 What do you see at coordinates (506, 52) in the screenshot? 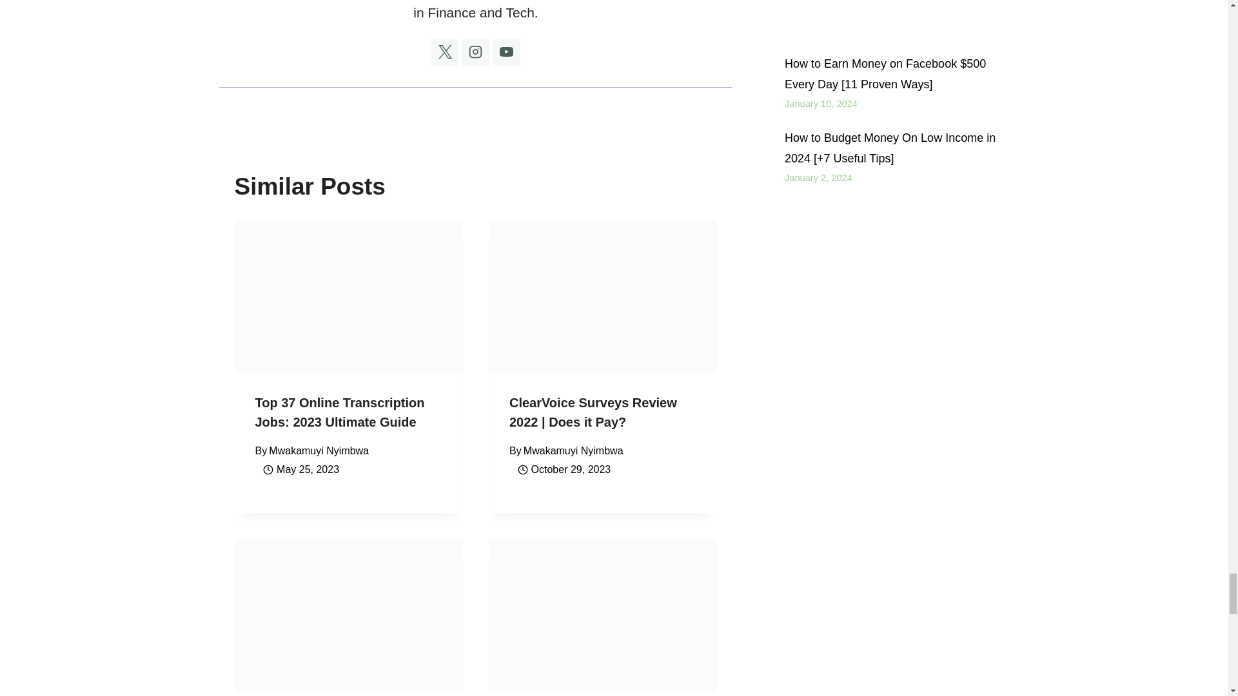
I see `Follow Mwakamuyi Nyimbwa on Youtube` at bounding box center [506, 52].